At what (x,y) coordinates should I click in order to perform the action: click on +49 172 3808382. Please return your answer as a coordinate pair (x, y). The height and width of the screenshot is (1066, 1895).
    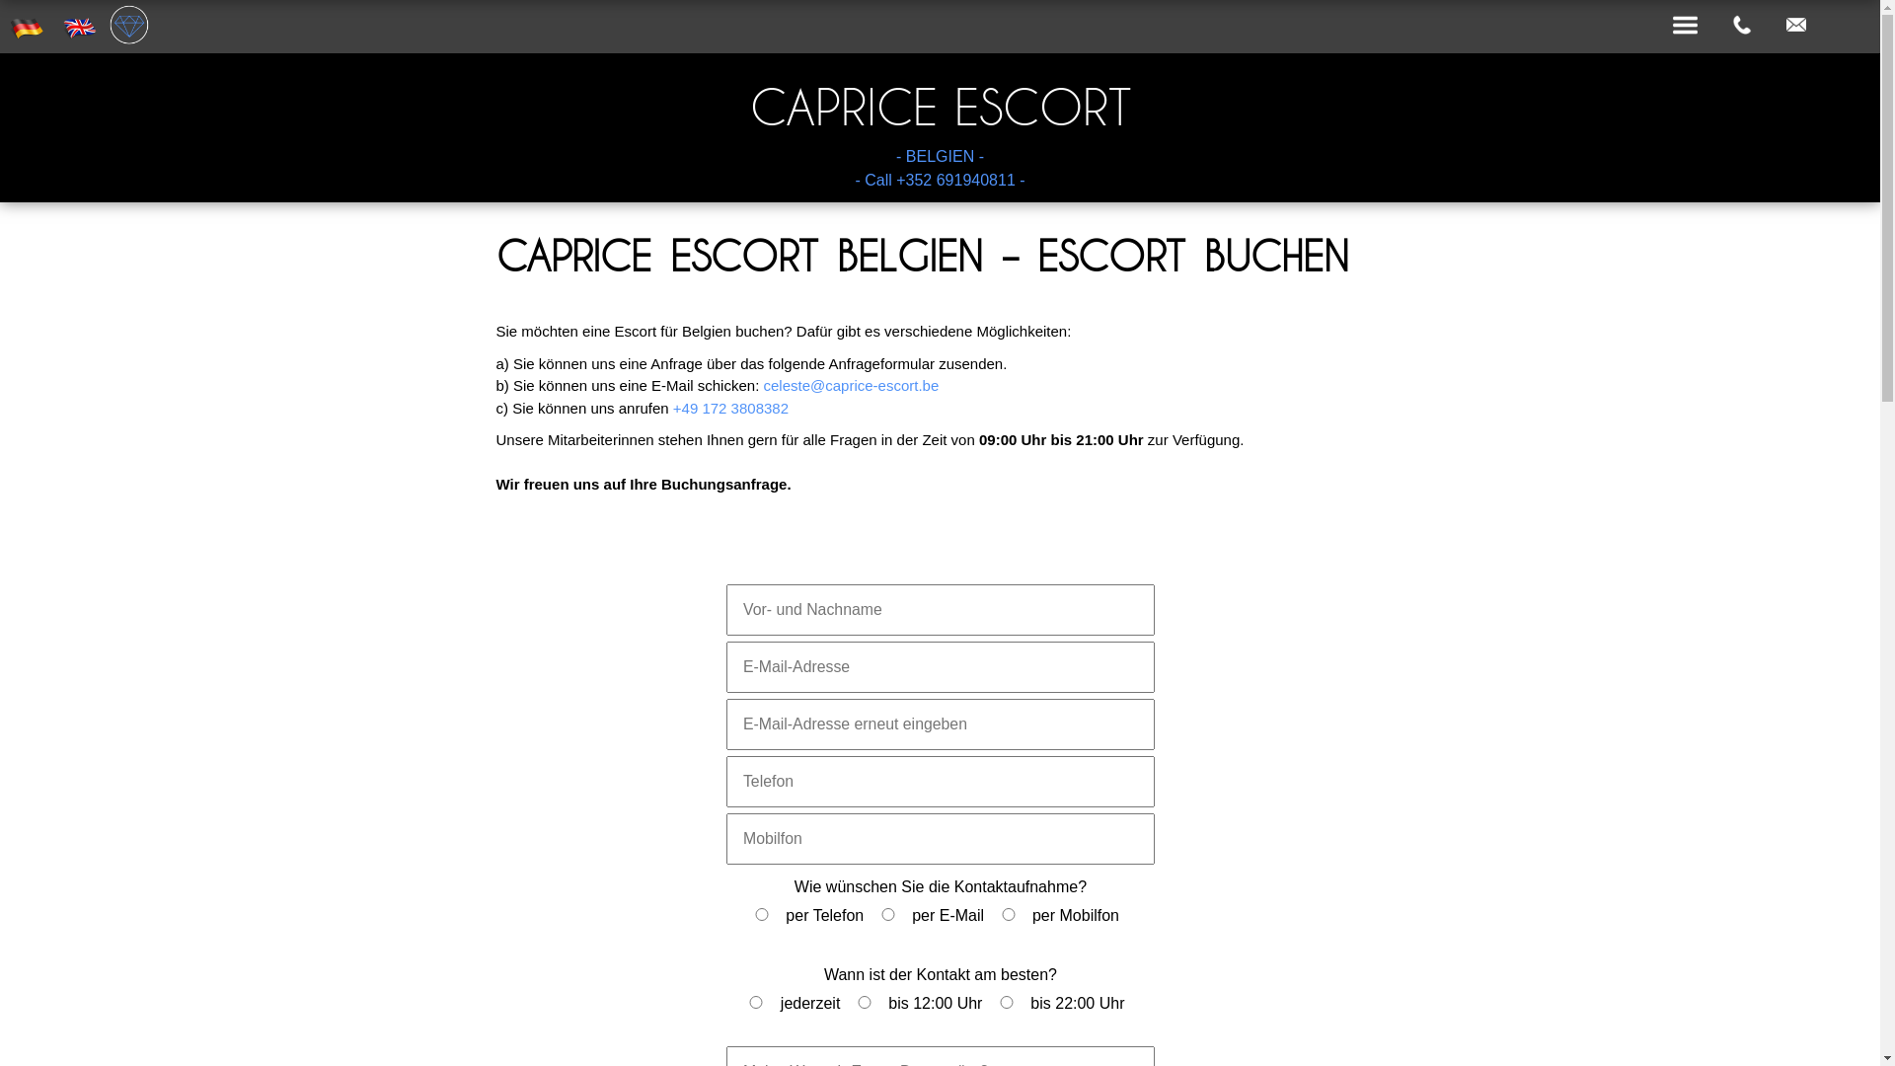
    Looking at the image, I should click on (730, 407).